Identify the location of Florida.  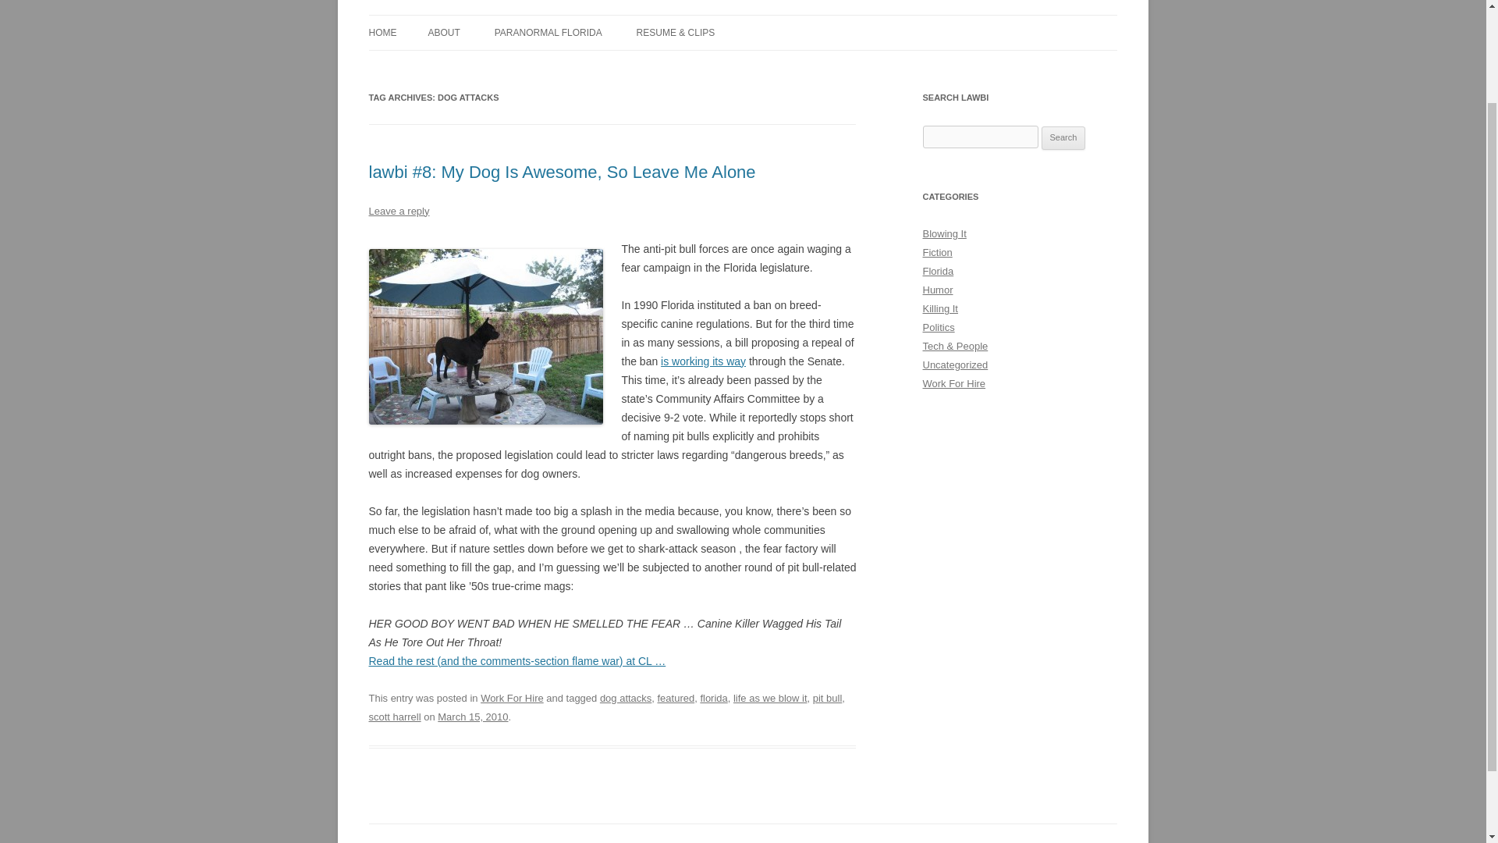
(938, 272).